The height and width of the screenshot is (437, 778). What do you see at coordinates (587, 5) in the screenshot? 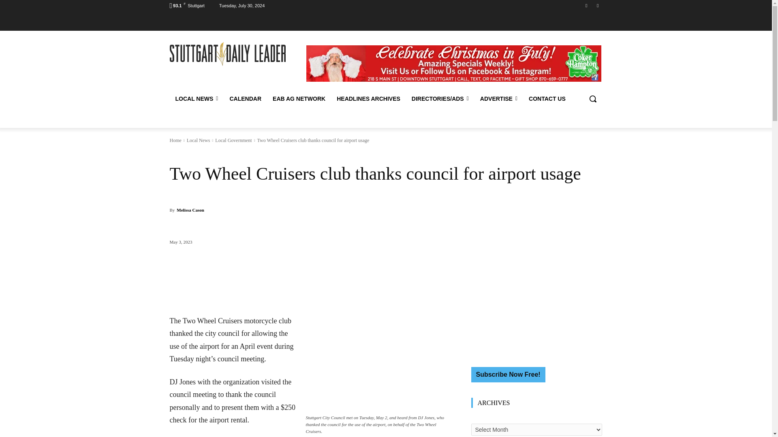
I see `Facebook` at bounding box center [587, 5].